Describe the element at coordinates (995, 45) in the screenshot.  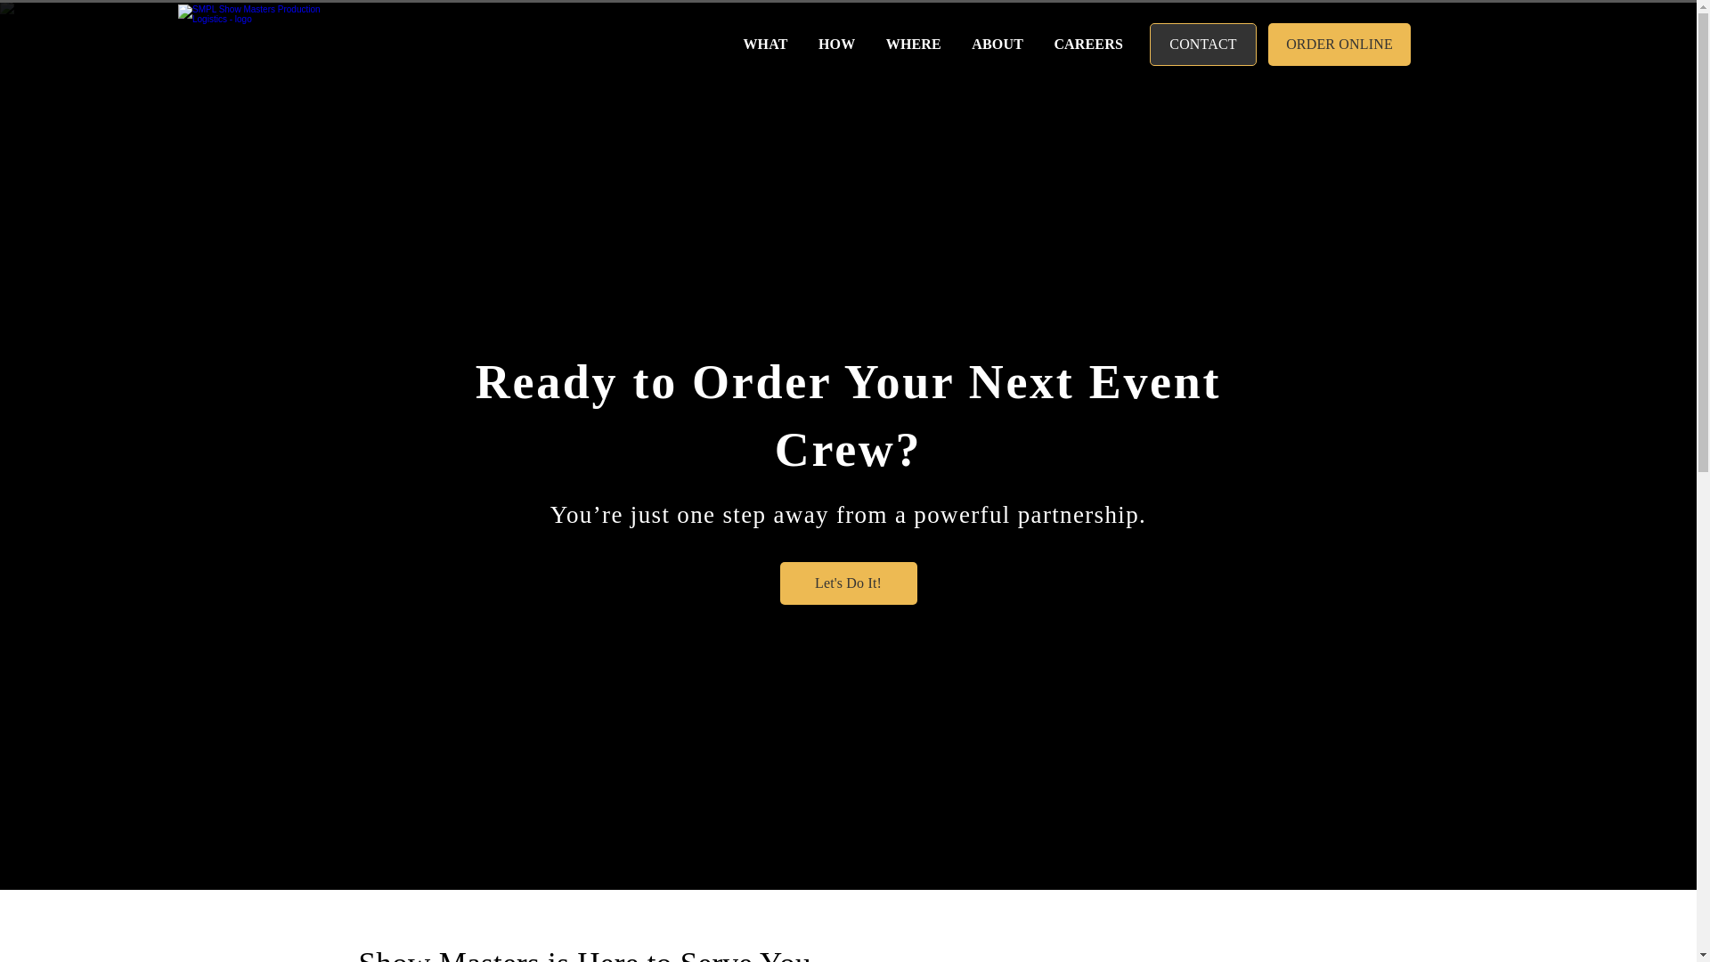
I see `ABOUT` at that location.